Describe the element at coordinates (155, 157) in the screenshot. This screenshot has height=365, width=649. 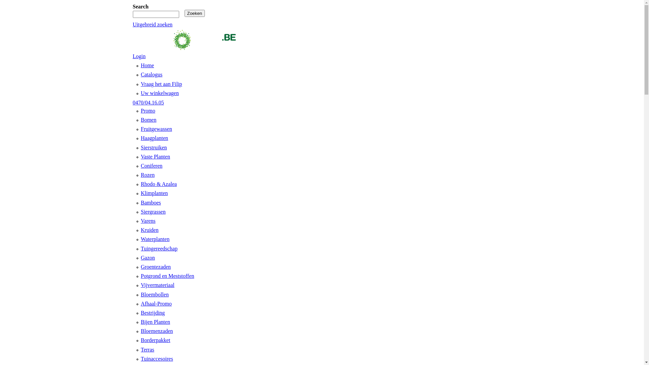
I see `Vaste Planten` at that location.